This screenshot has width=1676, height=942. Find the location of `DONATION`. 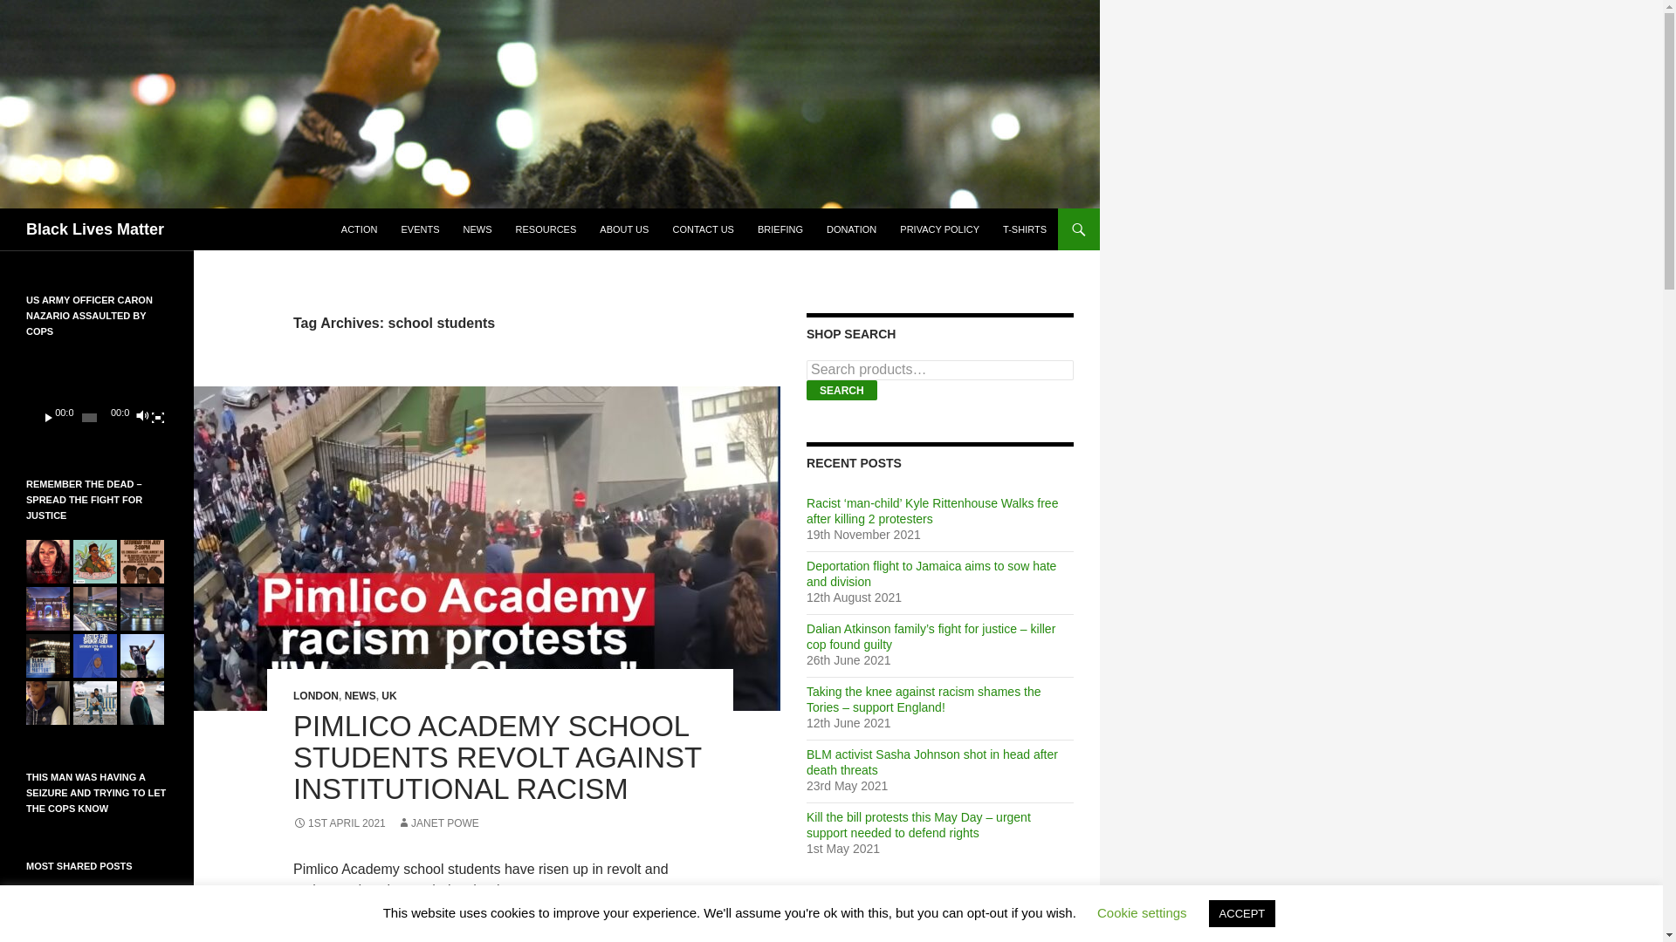

DONATION is located at coordinates (851, 229).